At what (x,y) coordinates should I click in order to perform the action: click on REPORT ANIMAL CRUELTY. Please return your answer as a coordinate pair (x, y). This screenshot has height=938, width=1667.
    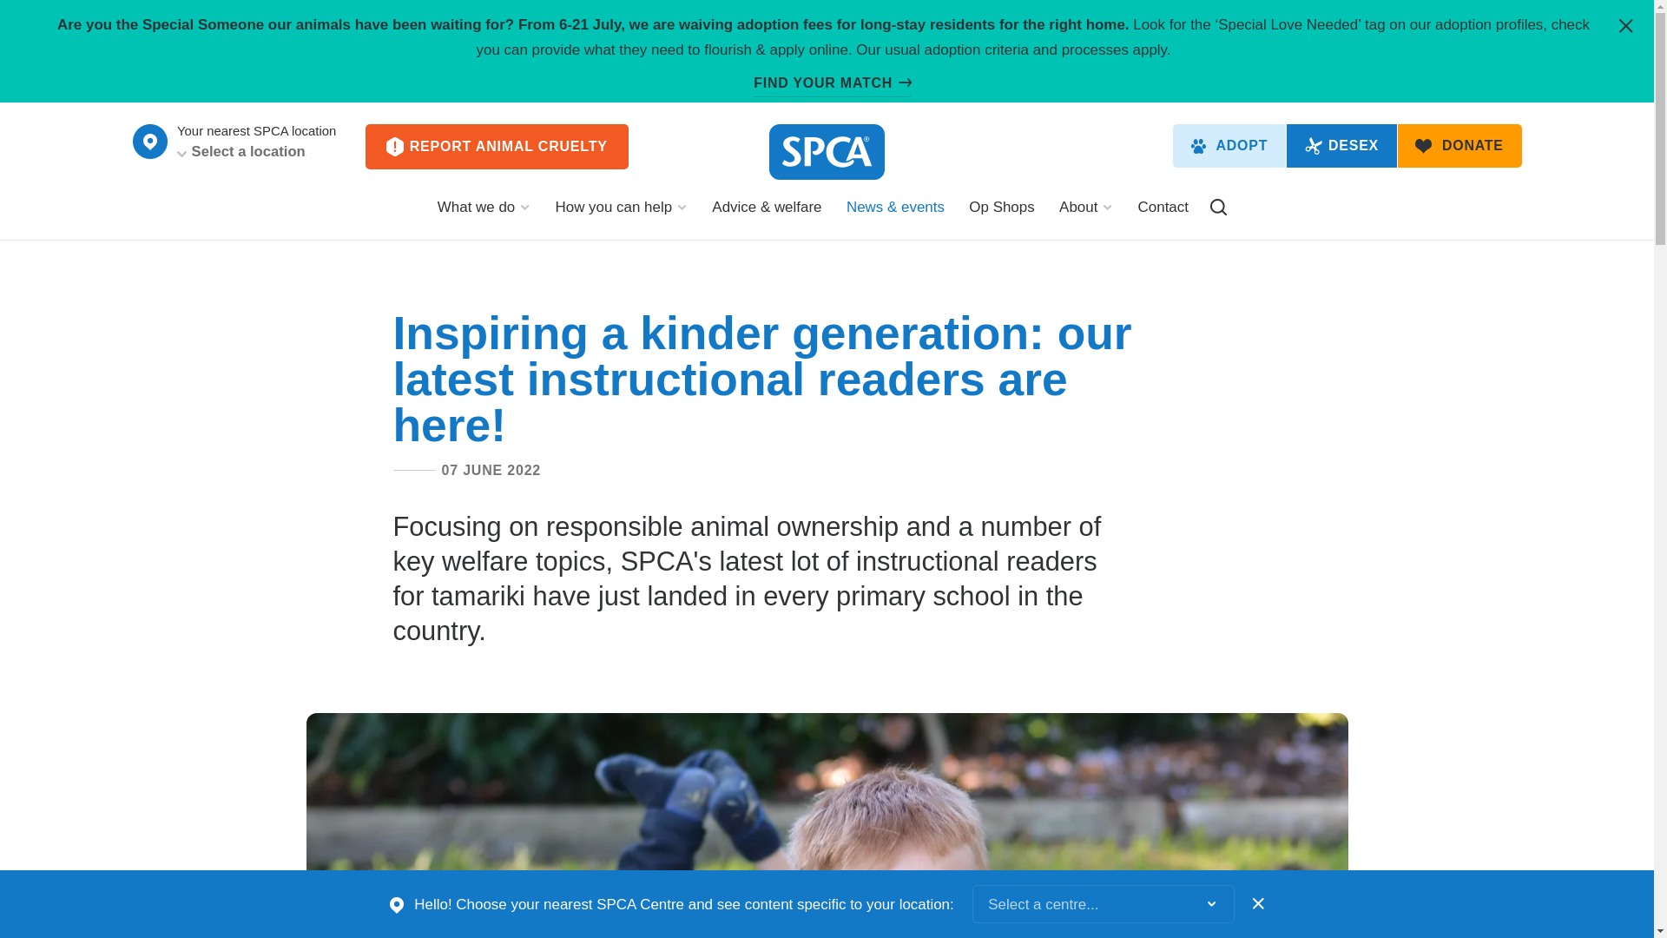
    Looking at the image, I should click on (497, 146).